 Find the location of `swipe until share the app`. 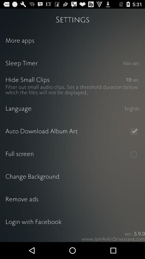

swipe until share the app is located at coordinates (73, 238).